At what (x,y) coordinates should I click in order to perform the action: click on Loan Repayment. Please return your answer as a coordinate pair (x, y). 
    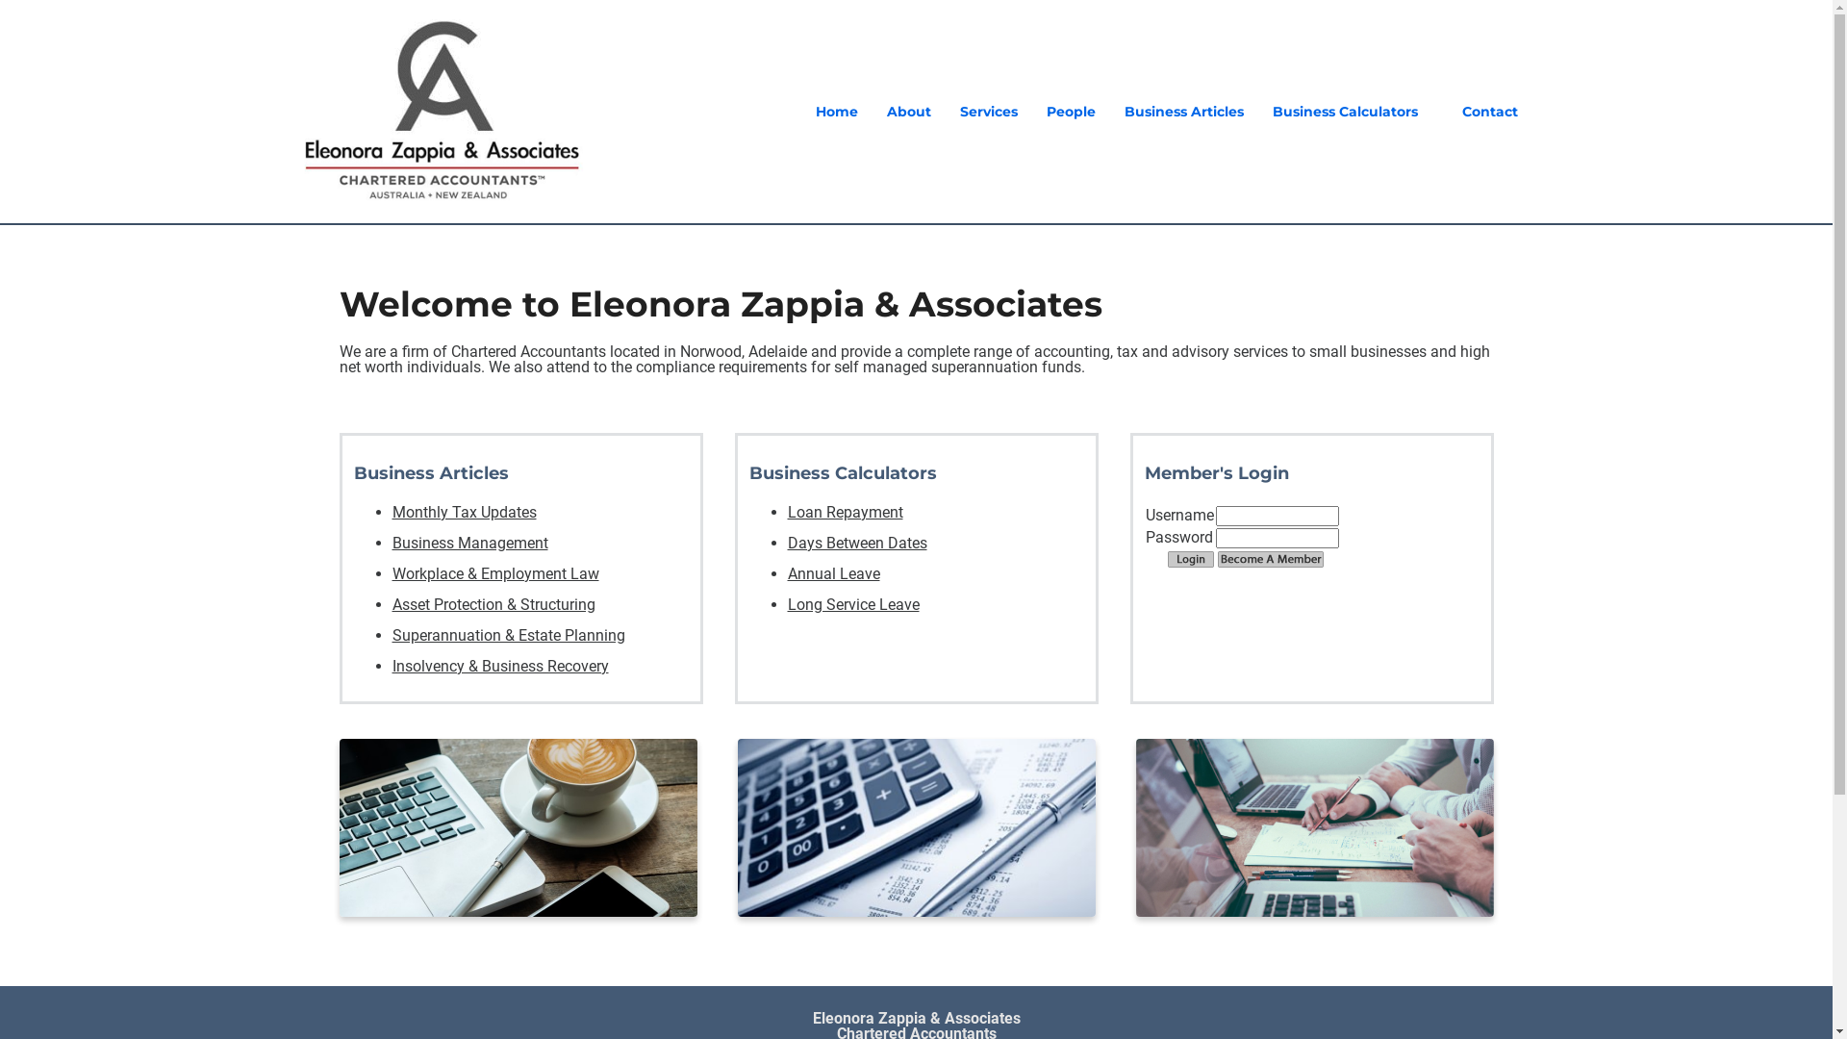
    Looking at the image, I should click on (845, 512).